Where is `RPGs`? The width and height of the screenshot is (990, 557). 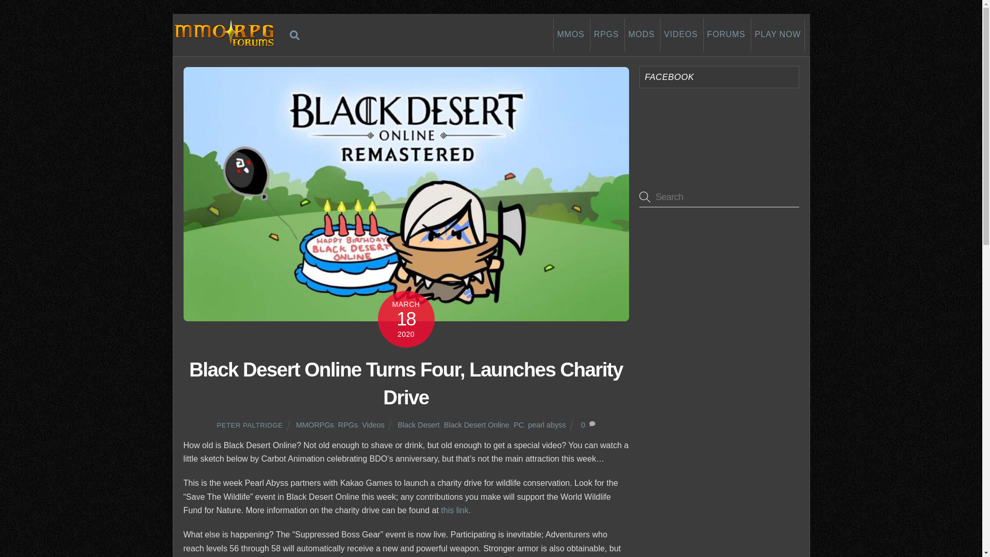
RPGs is located at coordinates (348, 425).